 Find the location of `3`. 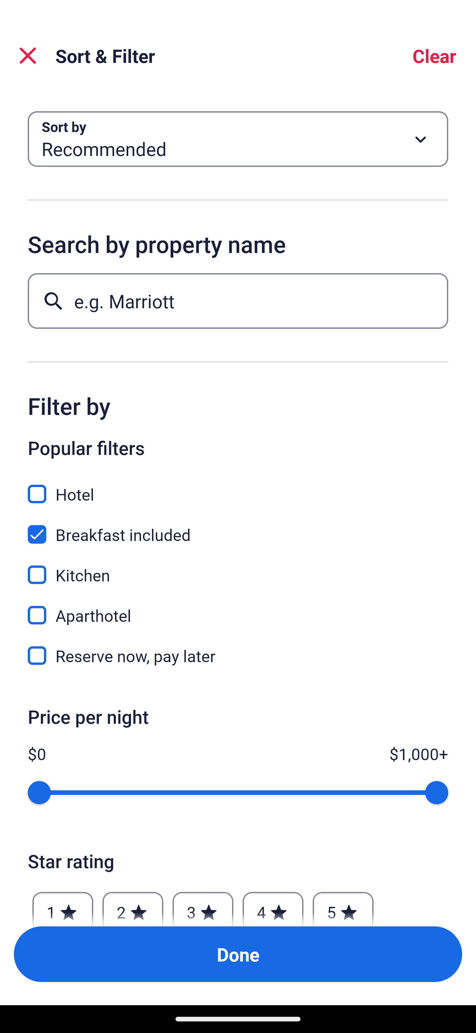

3 is located at coordinates (203, 905).